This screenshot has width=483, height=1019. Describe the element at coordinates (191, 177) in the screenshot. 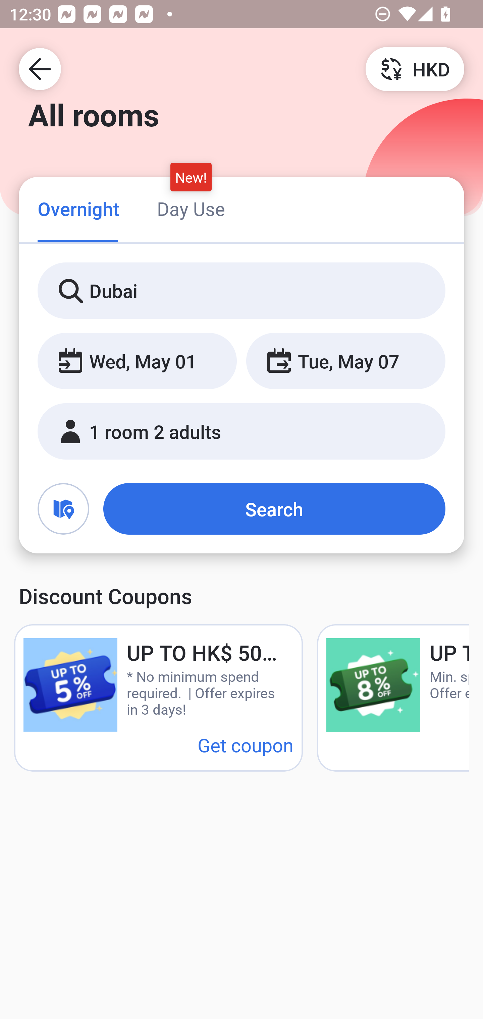

I see `New!` at that location.